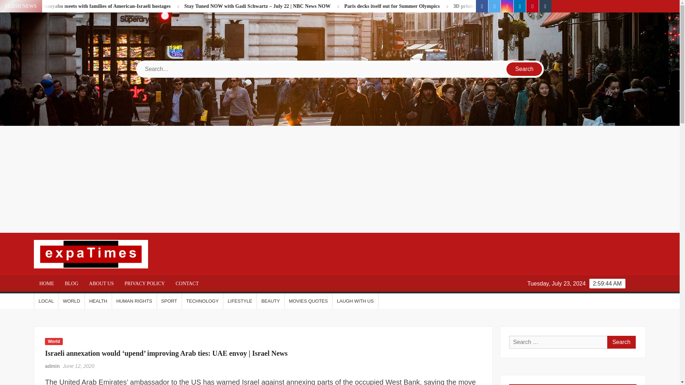  Describe the element at coordinates (45, 6) in the screenshot. I see `Springfield residents rally to support Sonya Massey's family` at that location.